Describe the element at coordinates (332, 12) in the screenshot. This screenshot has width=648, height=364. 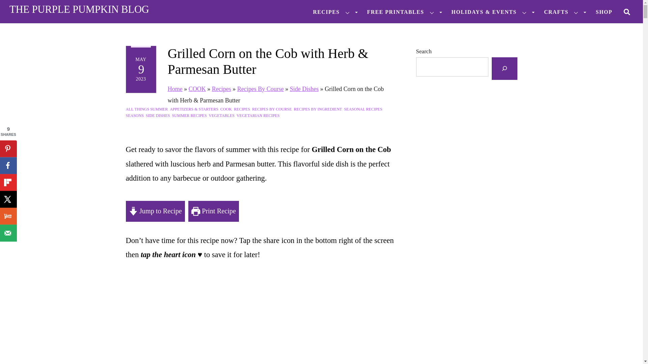
I see `RECIPES` at that location.